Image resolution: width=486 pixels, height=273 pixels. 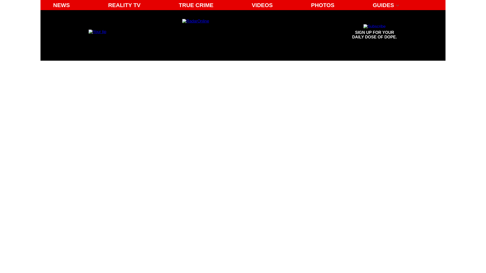 What do you see at coordinates (323, 5) in the screenshot?
I see `PHOTOS` at bounding box center [323, 5].